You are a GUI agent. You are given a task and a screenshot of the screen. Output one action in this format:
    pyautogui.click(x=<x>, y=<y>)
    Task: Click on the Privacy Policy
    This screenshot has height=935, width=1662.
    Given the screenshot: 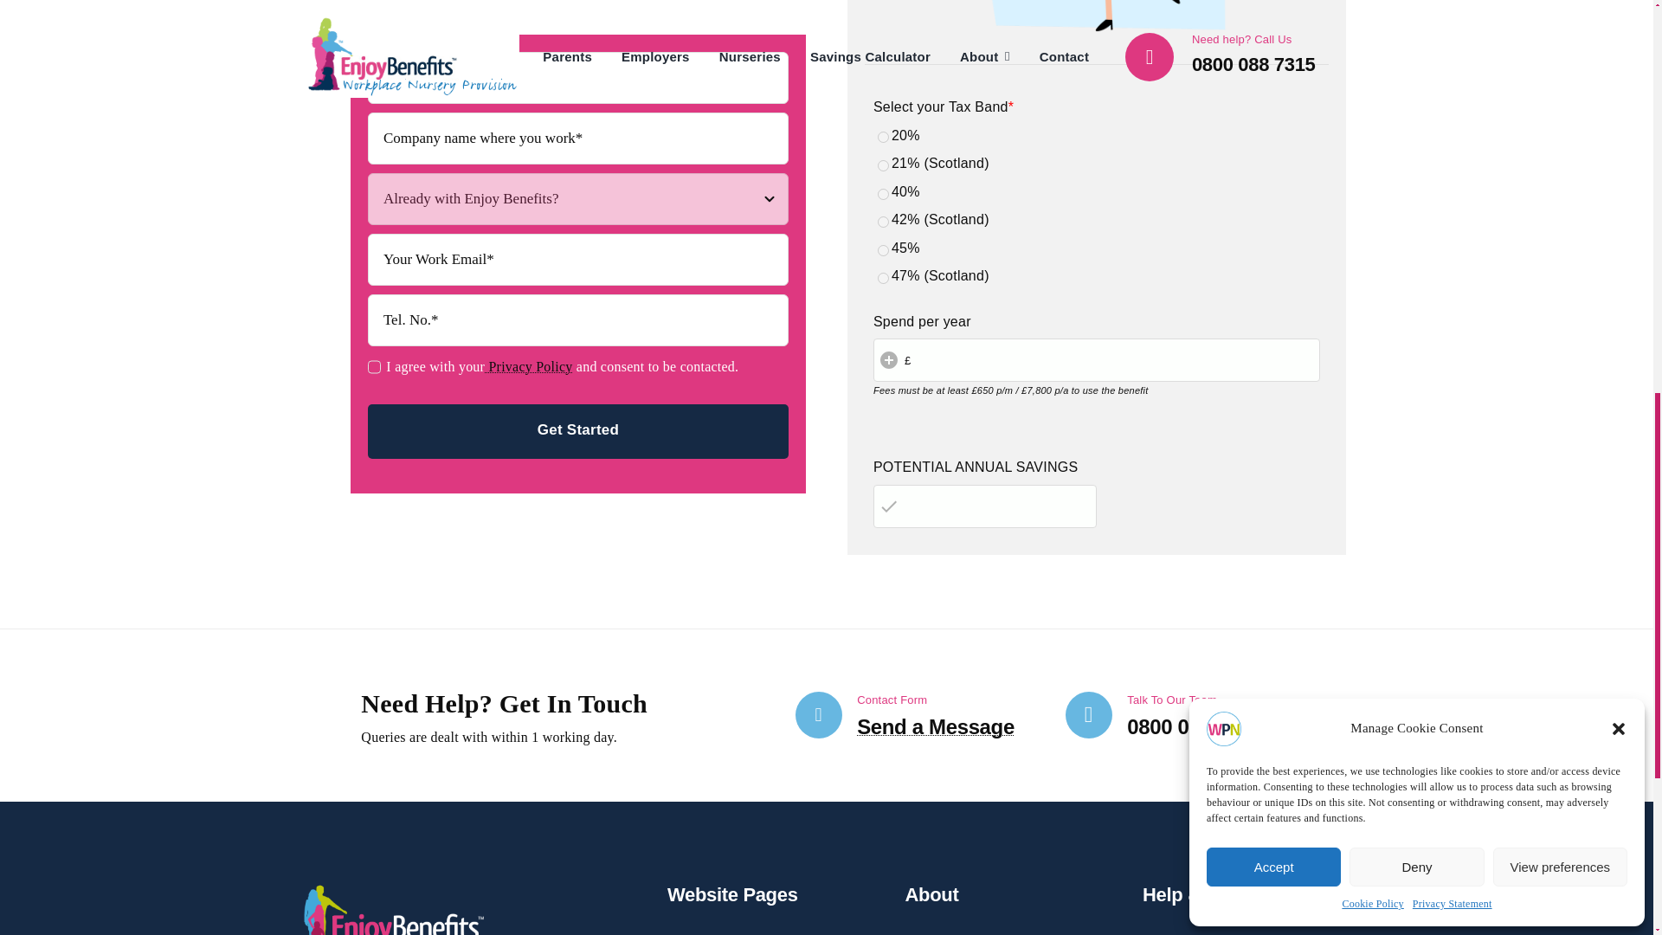 What is the action you would take?
    pyautogui.click(x=528, y=366)
    